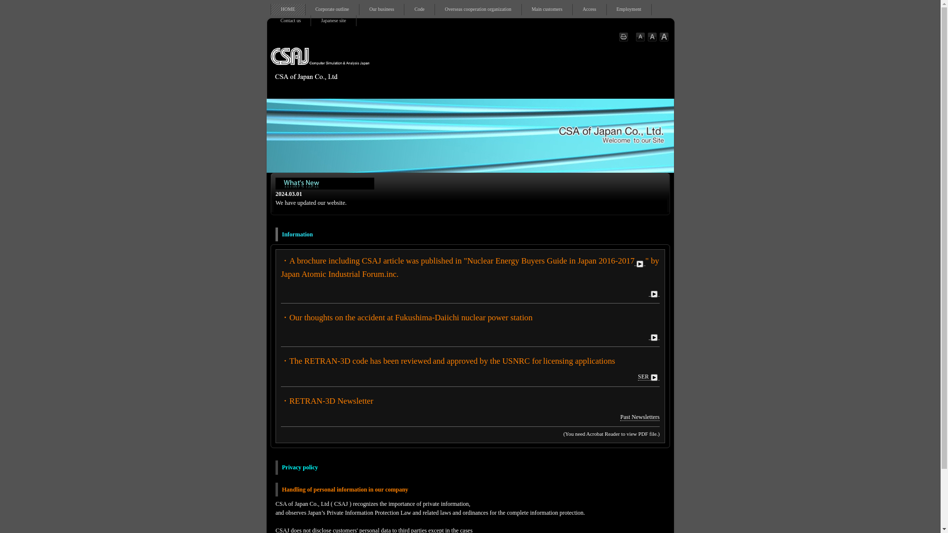 This screenshot has width=948, height=533. I want to click on Past Newsletters, so click(640, 418).